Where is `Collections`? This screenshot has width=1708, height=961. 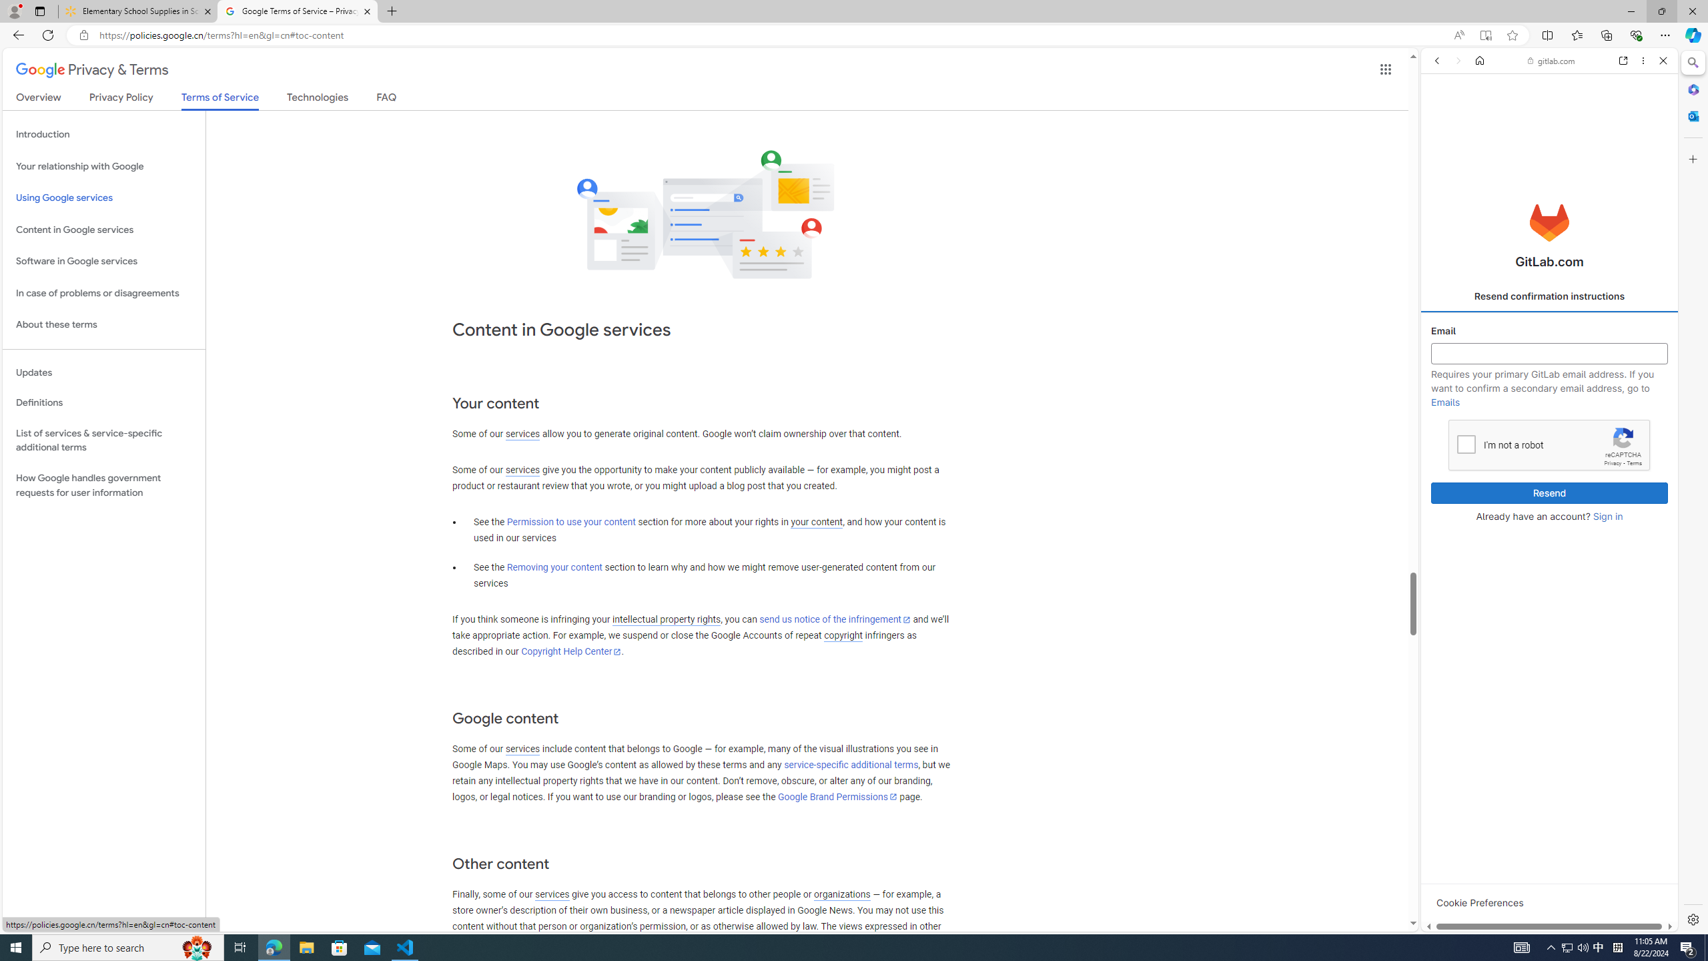
Collections is located at coordinates (1606, 35).